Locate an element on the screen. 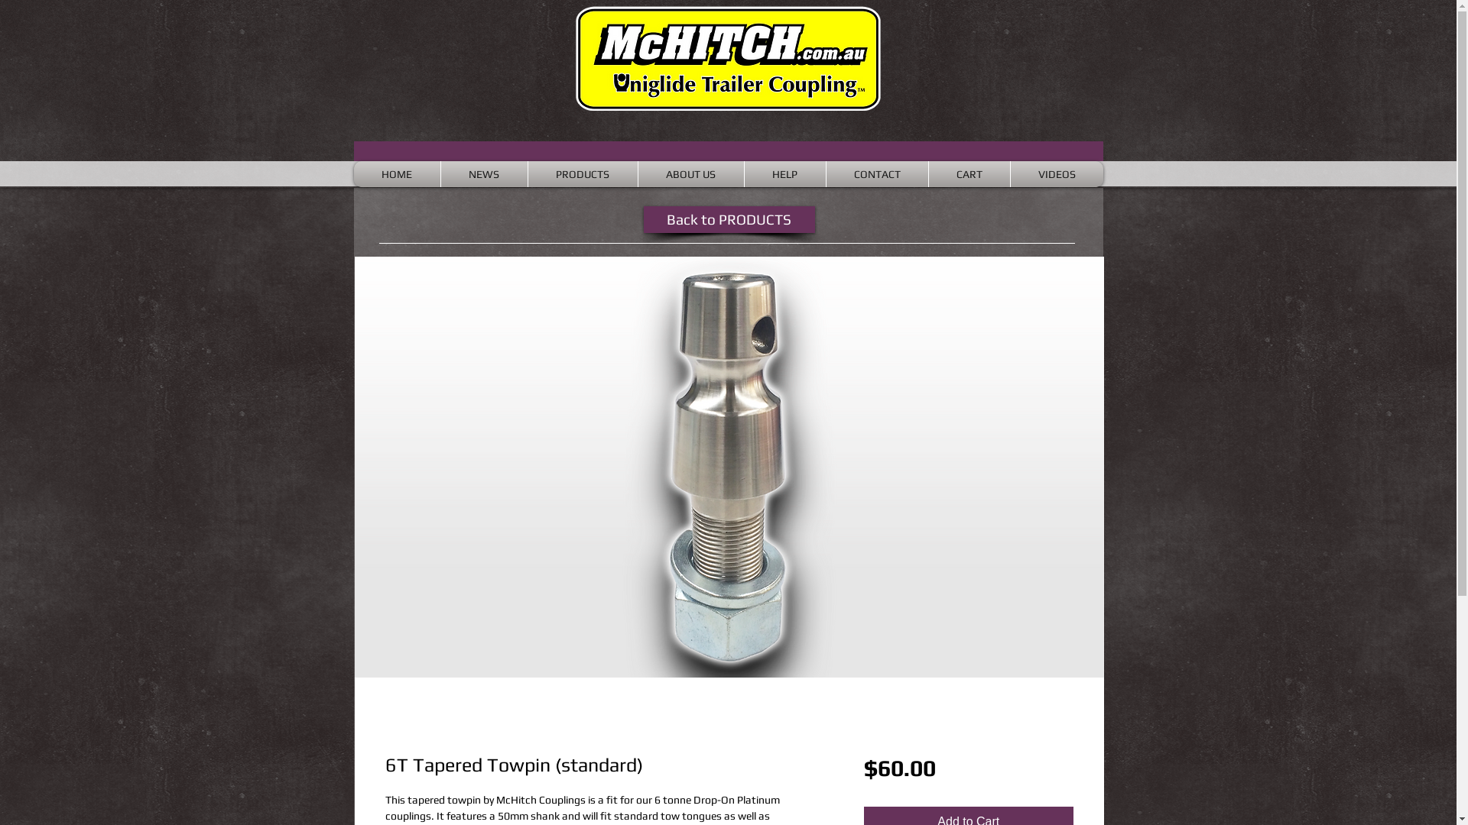 This screenshot has height=825, width=1468. PRODUCTS is located at coordinates (583, 174).